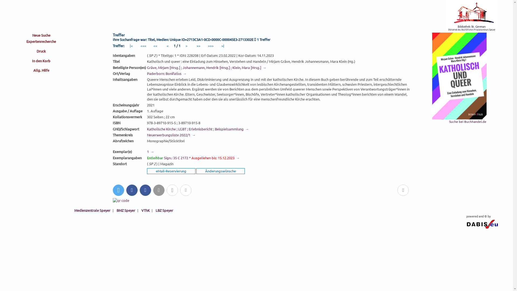  Describe the element at coordinates (146, 62) in the screenshot. I see `***` at that location.